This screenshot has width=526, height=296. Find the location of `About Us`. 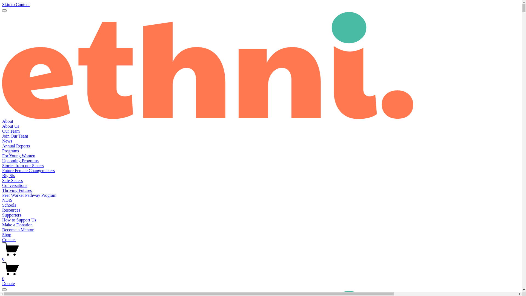

About Us is located at coordinates (11, 126).